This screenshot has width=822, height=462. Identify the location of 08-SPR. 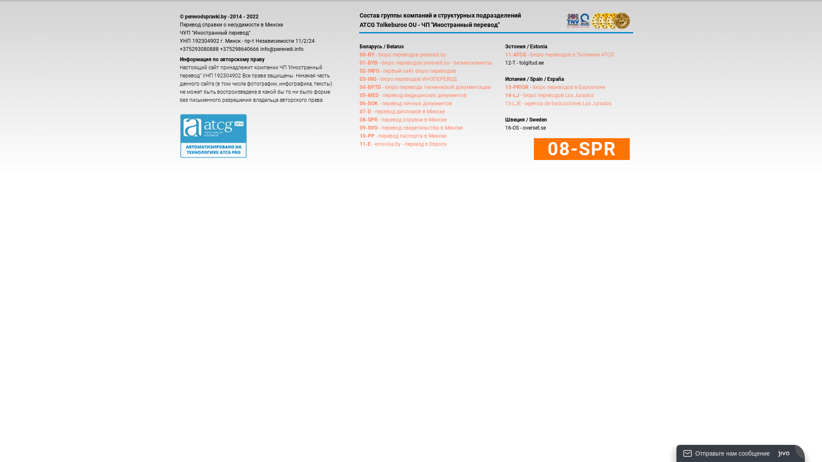
(369, 120).